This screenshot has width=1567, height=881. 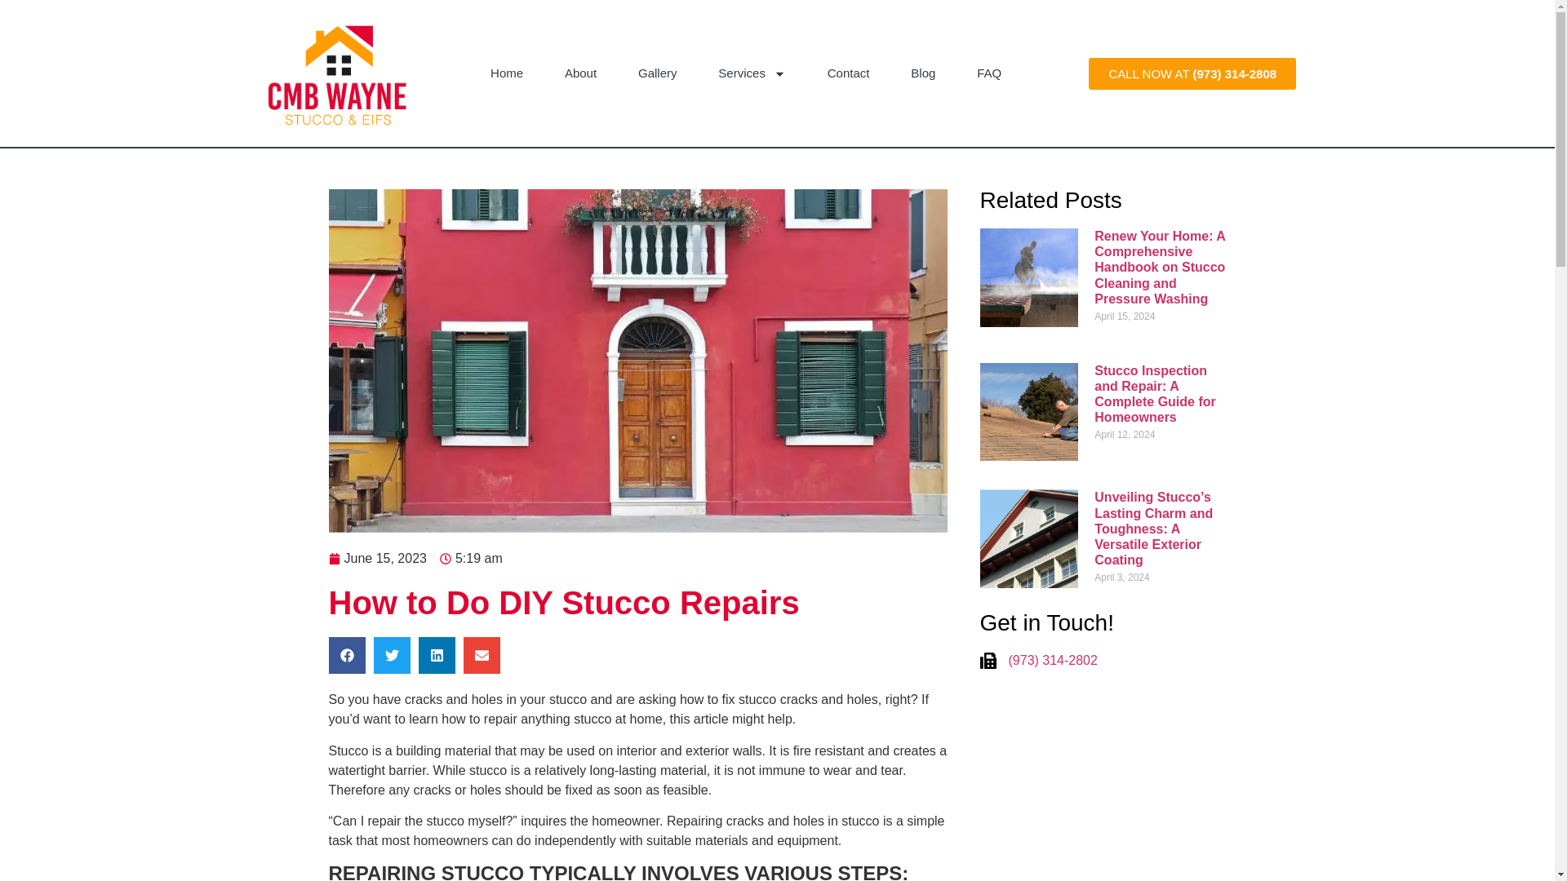 I want to click on FAQ, so click(x=989, y=73).